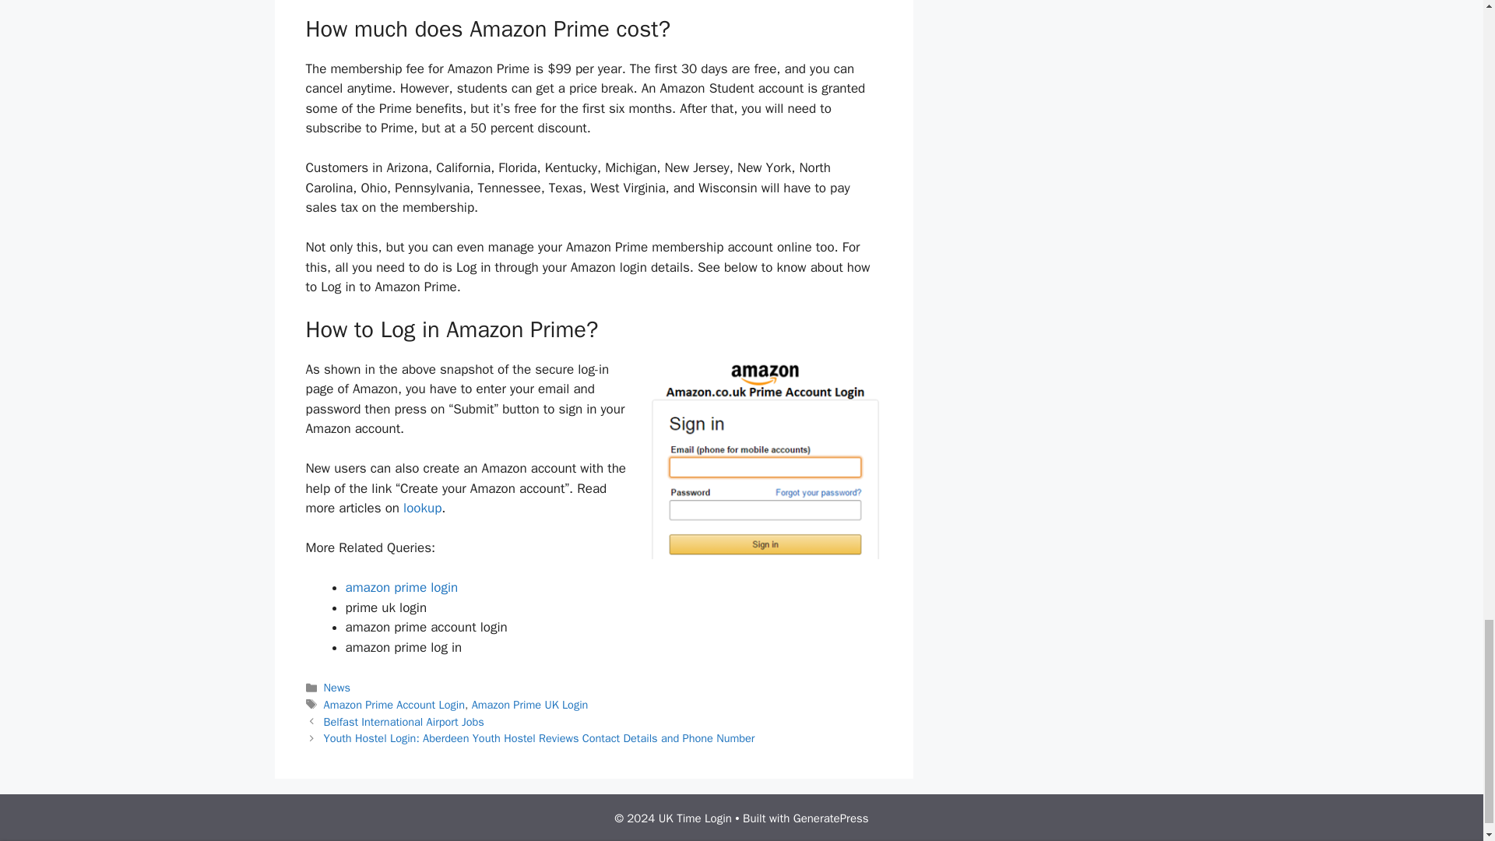 The image size is (1495, 841). Describe the element at coordinates (422, 508) in the screenshot. I see `lookup` at that location.